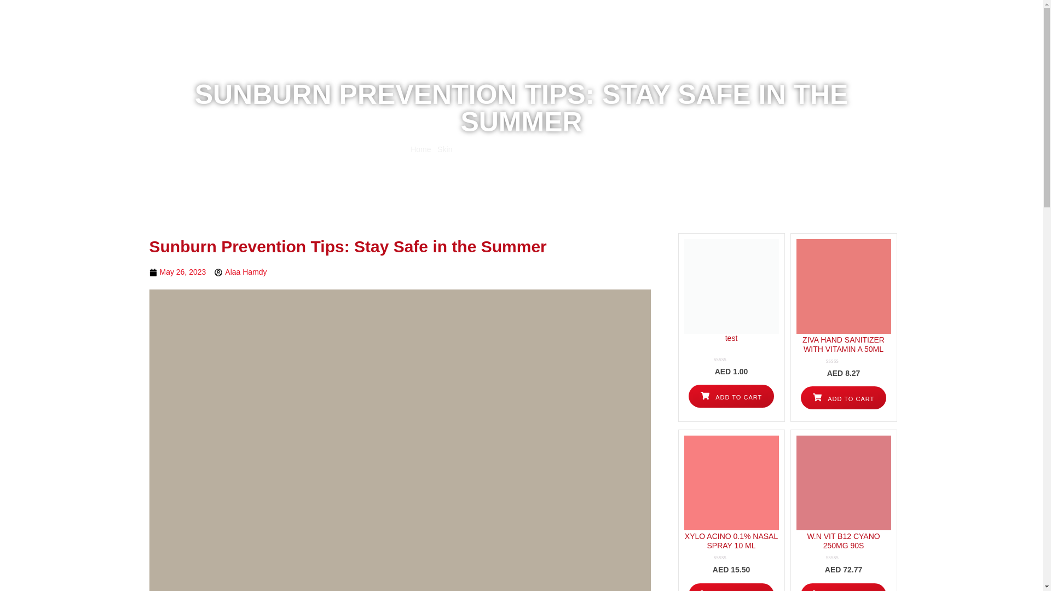 The width and height of the screenshot is (1051, 591). Describe the element at coordinates (815, 9) in the screenshot. I see `My Account` at that location.